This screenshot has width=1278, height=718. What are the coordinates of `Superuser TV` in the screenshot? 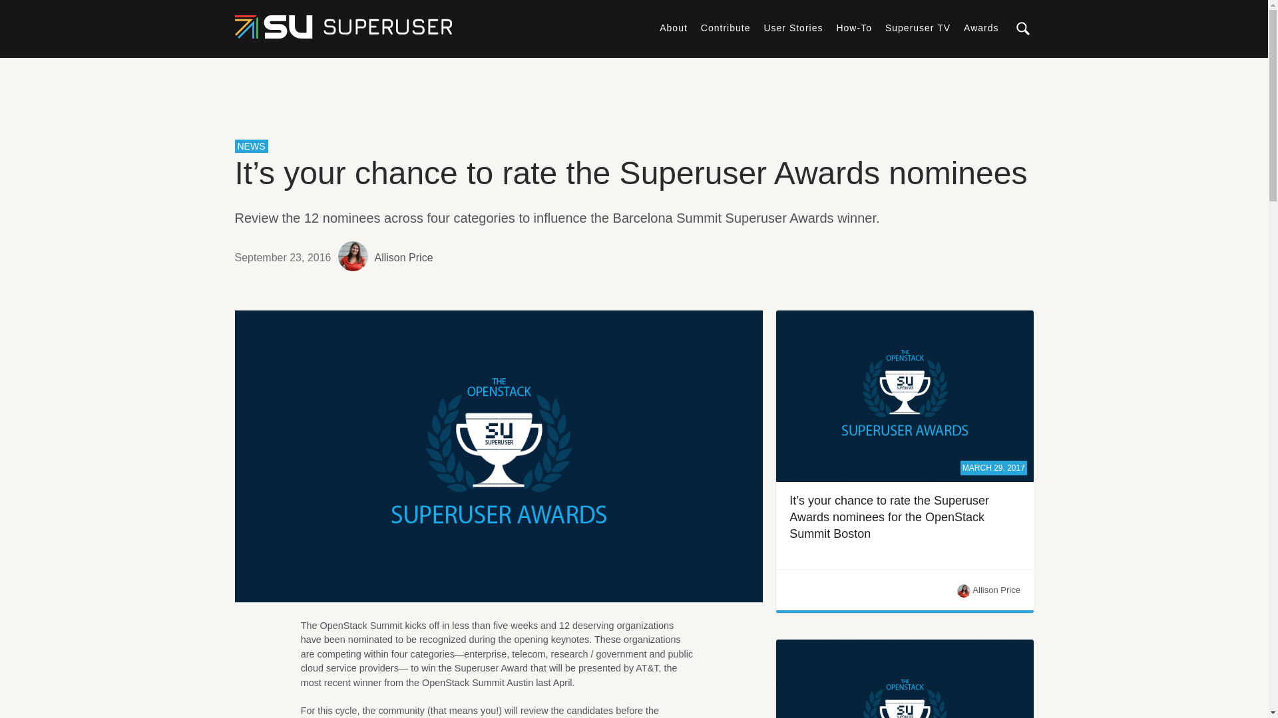 It's located at (918, 27).